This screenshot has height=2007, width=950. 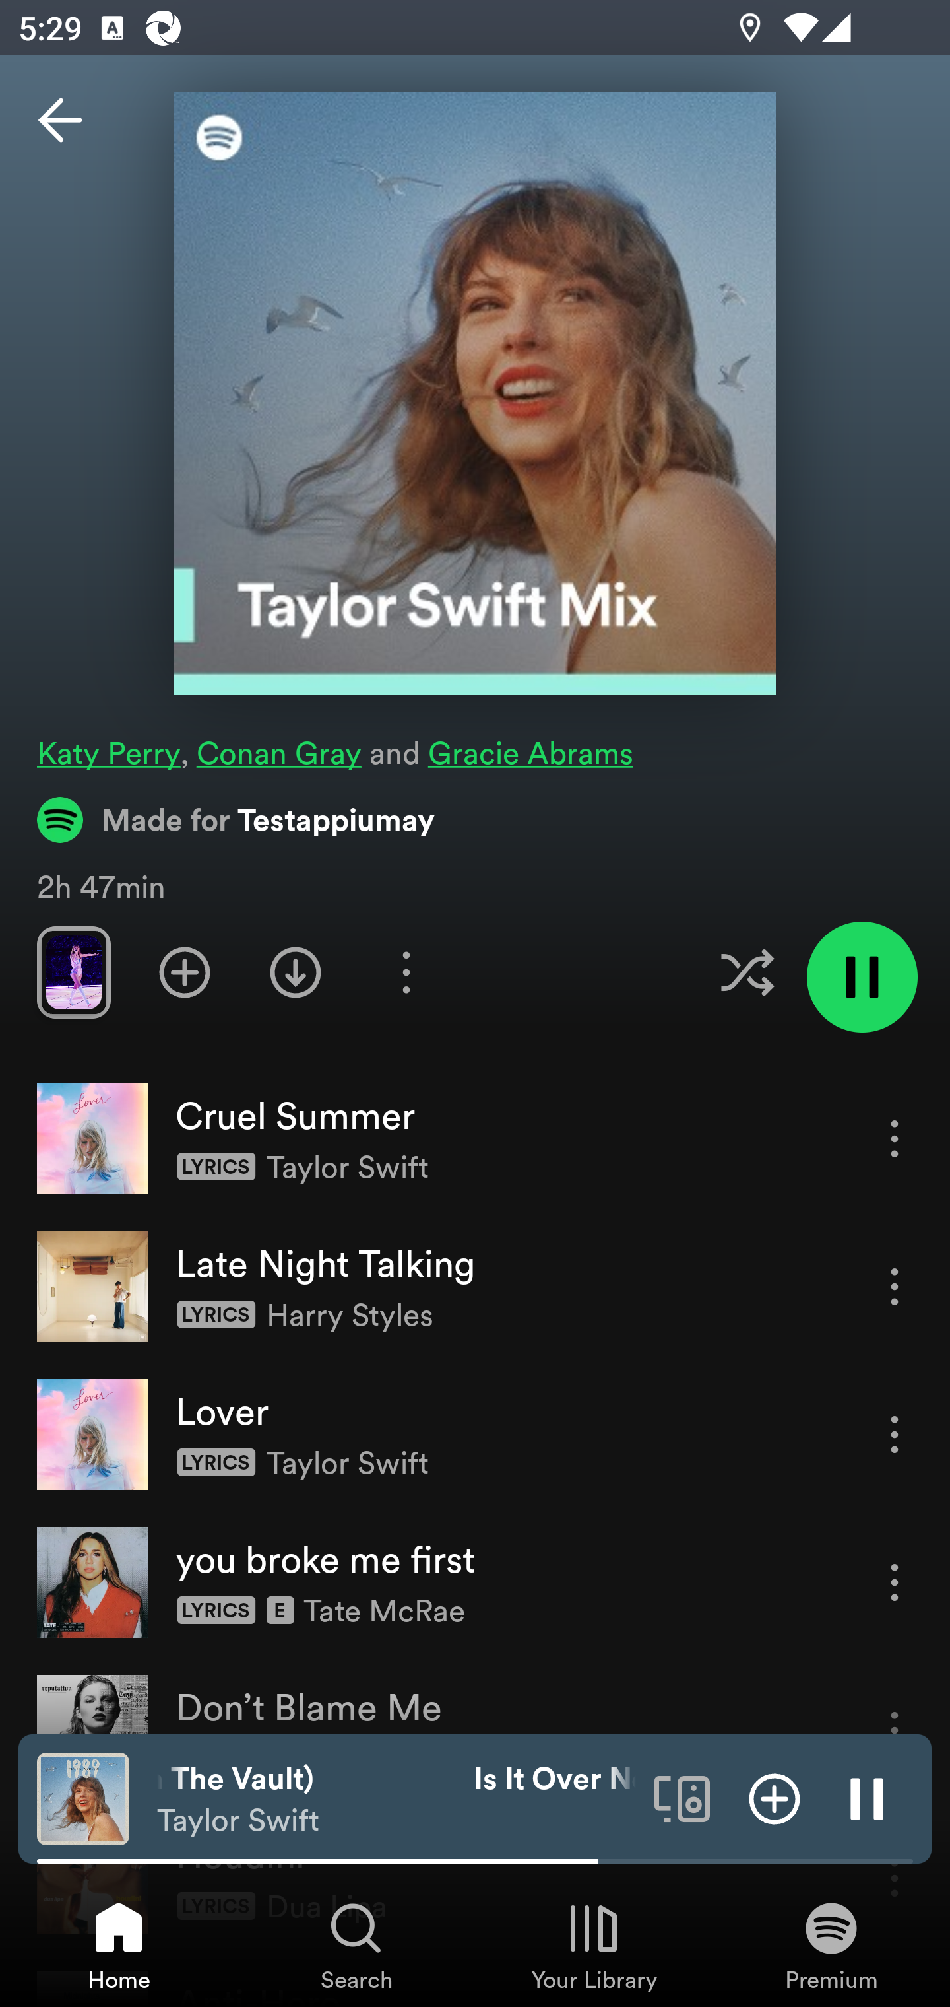 What do you see at coordinates (867, 1798) in the screenshot?
I see `Pause` at bounding box center [867, 1798].